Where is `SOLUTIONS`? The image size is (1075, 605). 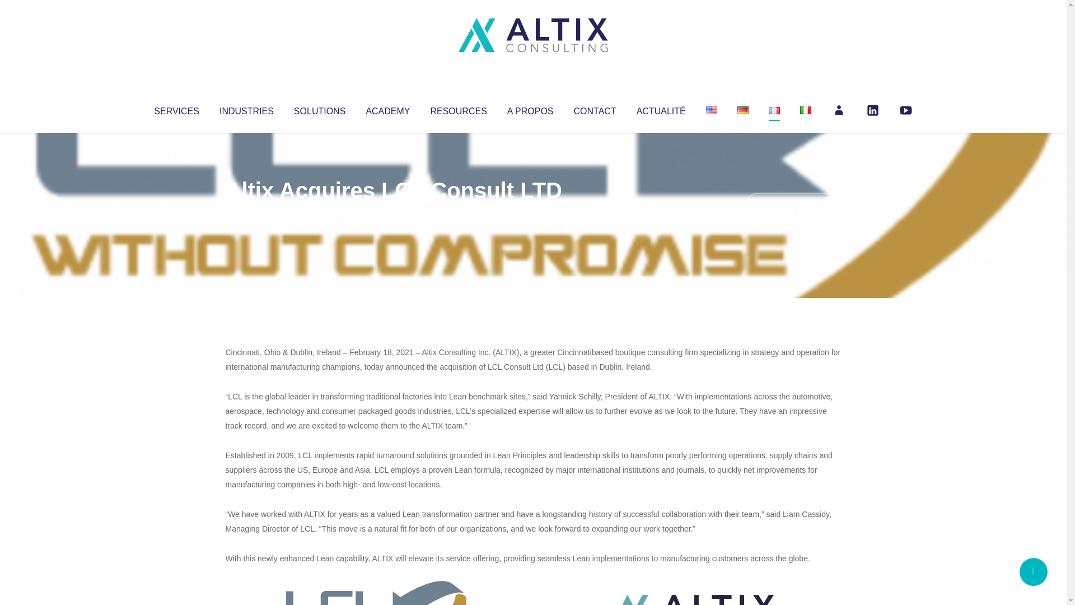 SOLUTIONS is located at coordinates (319, 109).